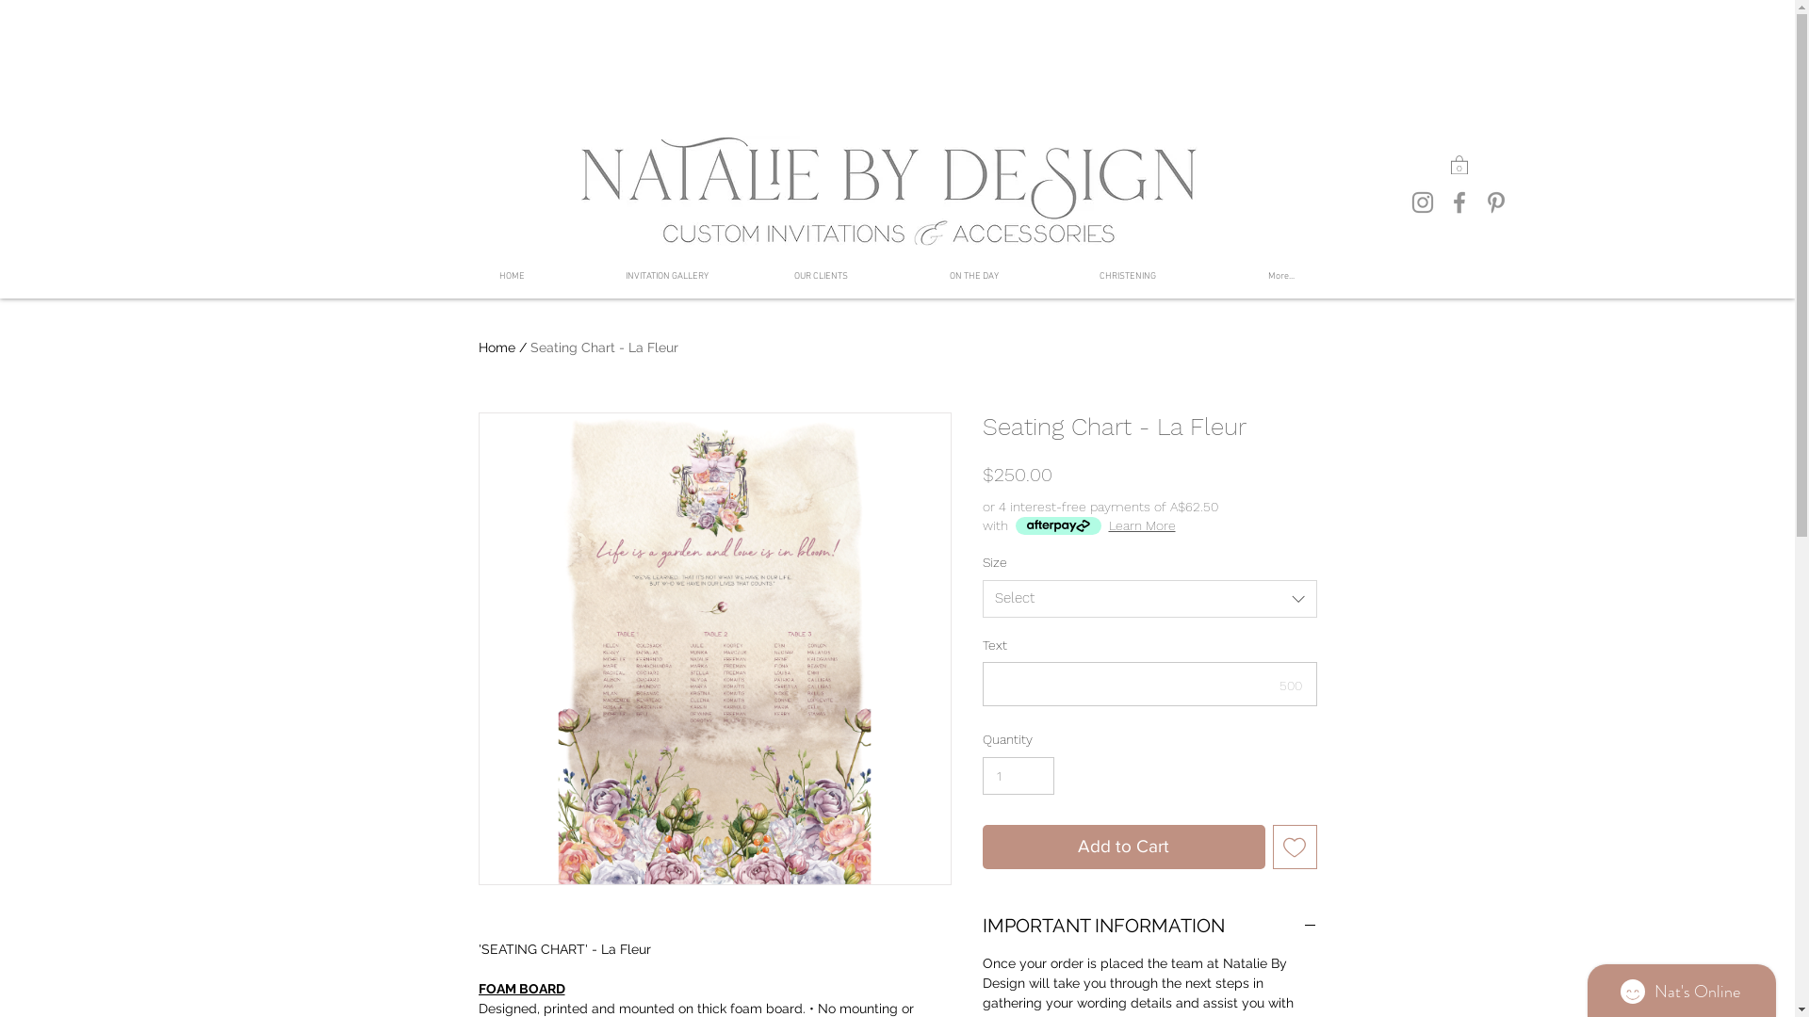  I want to click on IMPORTANT INFORMATION, so click(1149, 927).